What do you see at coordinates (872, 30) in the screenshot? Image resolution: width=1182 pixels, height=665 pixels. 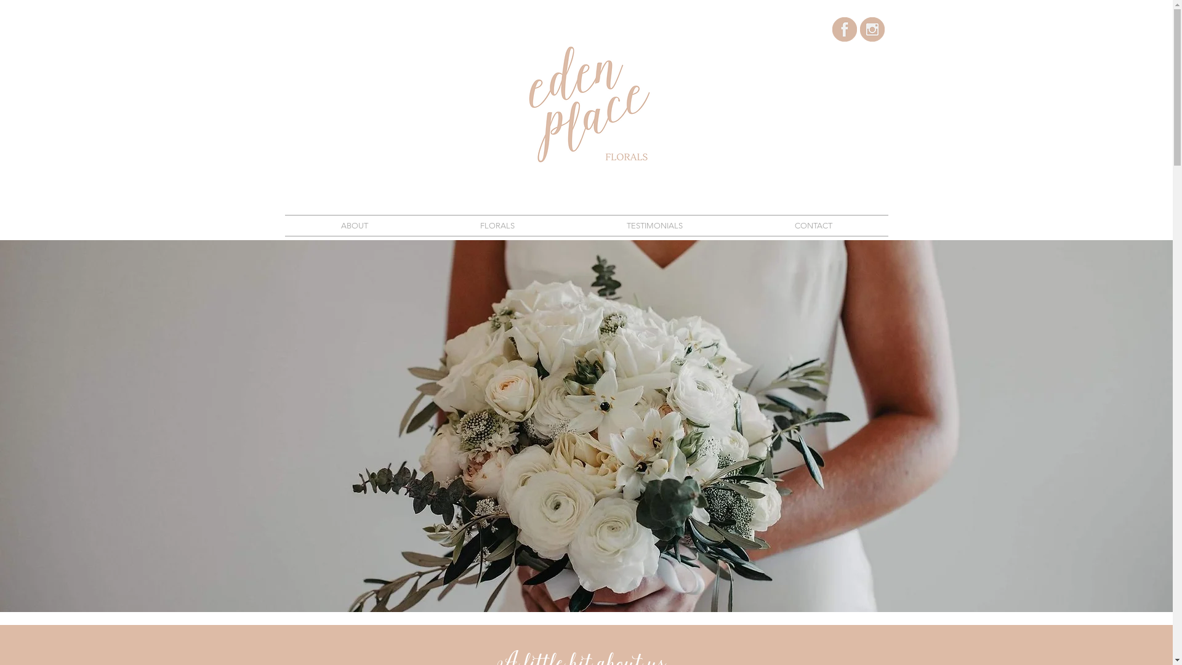 I see `insta-edenplace.png` at bounding box center [872, 30].